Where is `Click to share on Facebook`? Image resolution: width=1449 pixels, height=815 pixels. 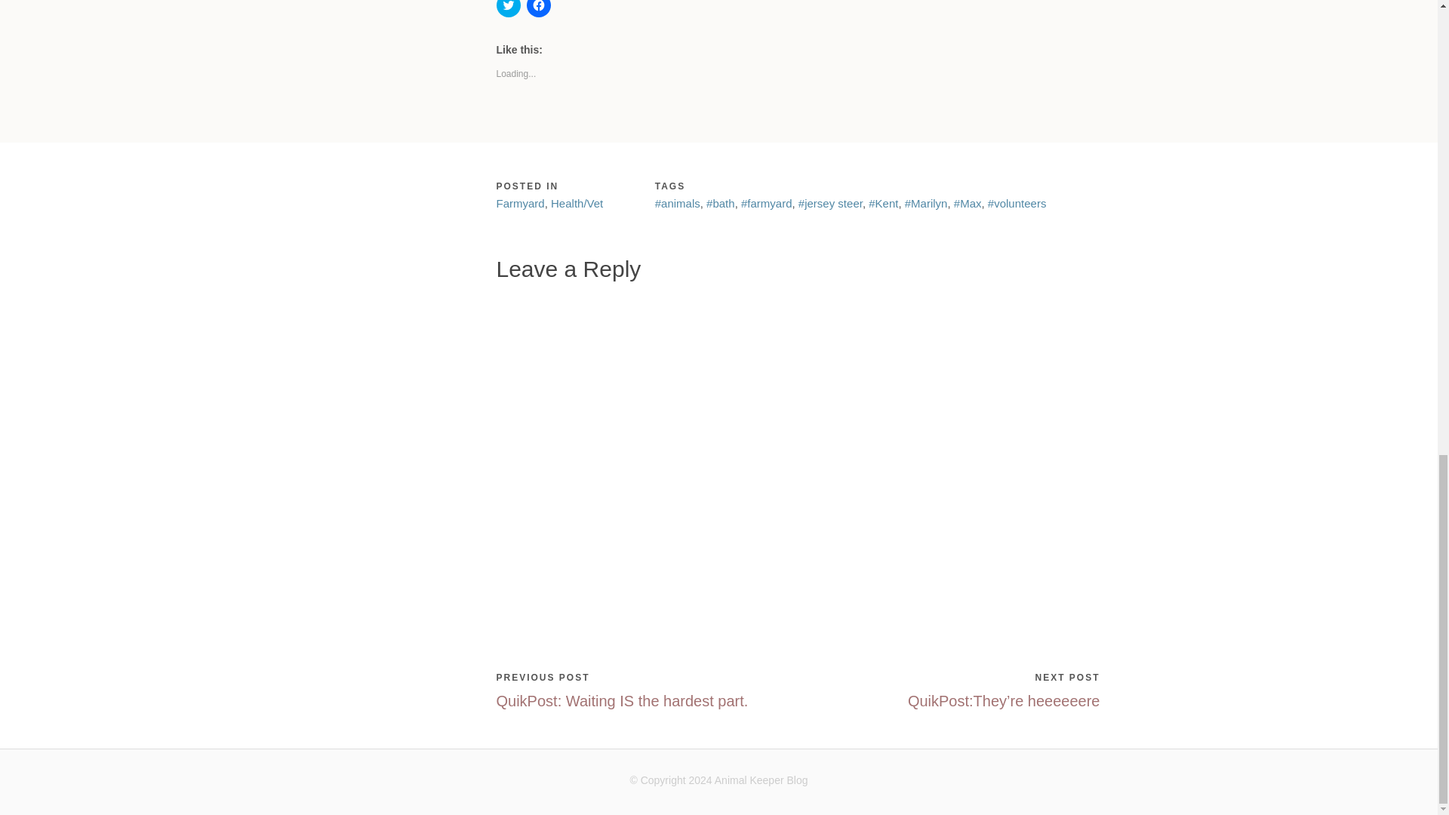
Click to share on Facebook is located at coordinates (539, 8).